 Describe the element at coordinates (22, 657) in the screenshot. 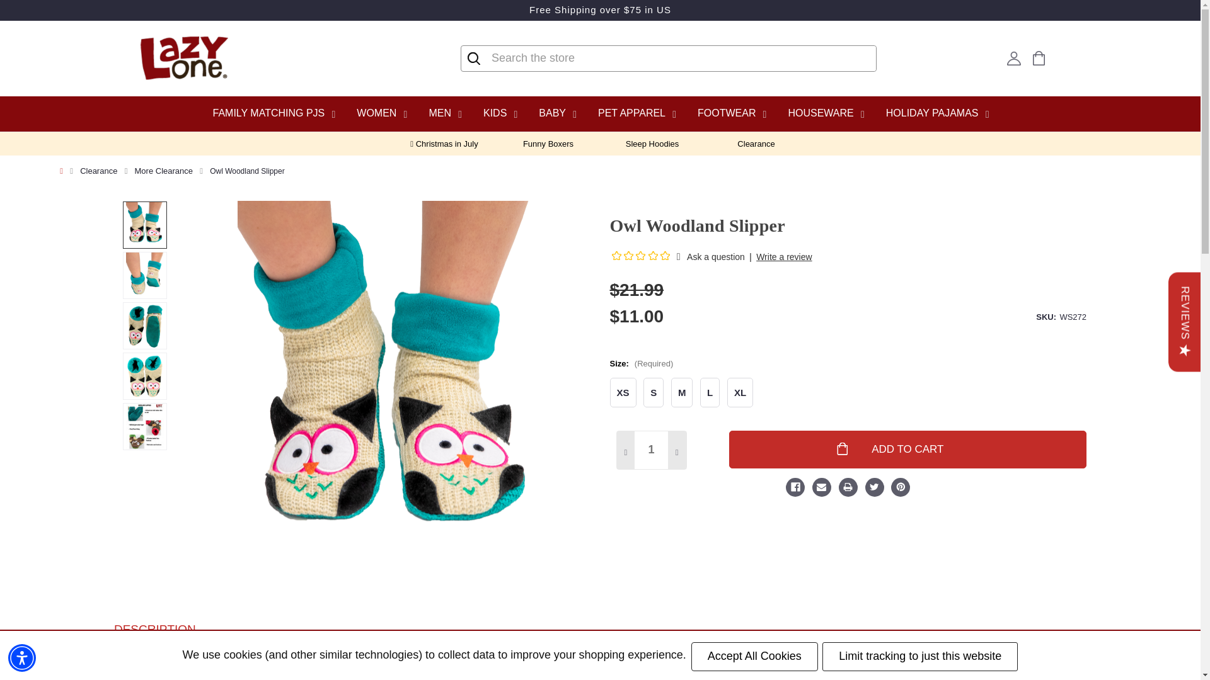

I see `Accessibility Menu` at that location.